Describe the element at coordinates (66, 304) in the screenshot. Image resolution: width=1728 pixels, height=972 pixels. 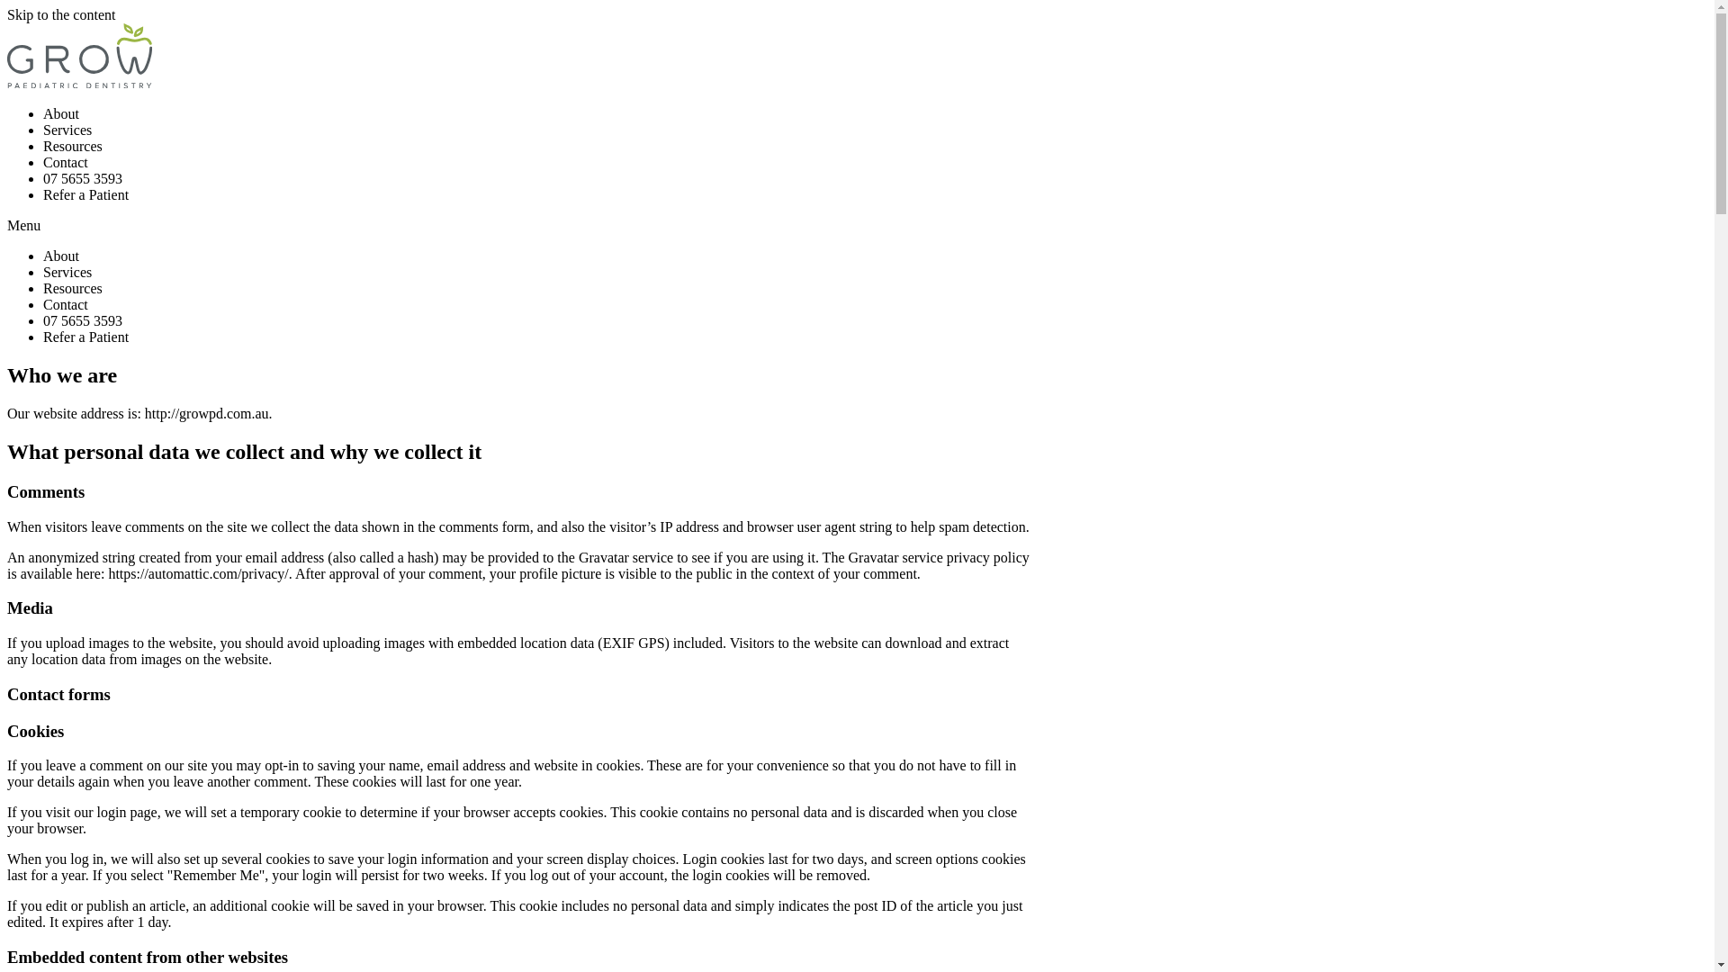
I see `Contact` at that location.